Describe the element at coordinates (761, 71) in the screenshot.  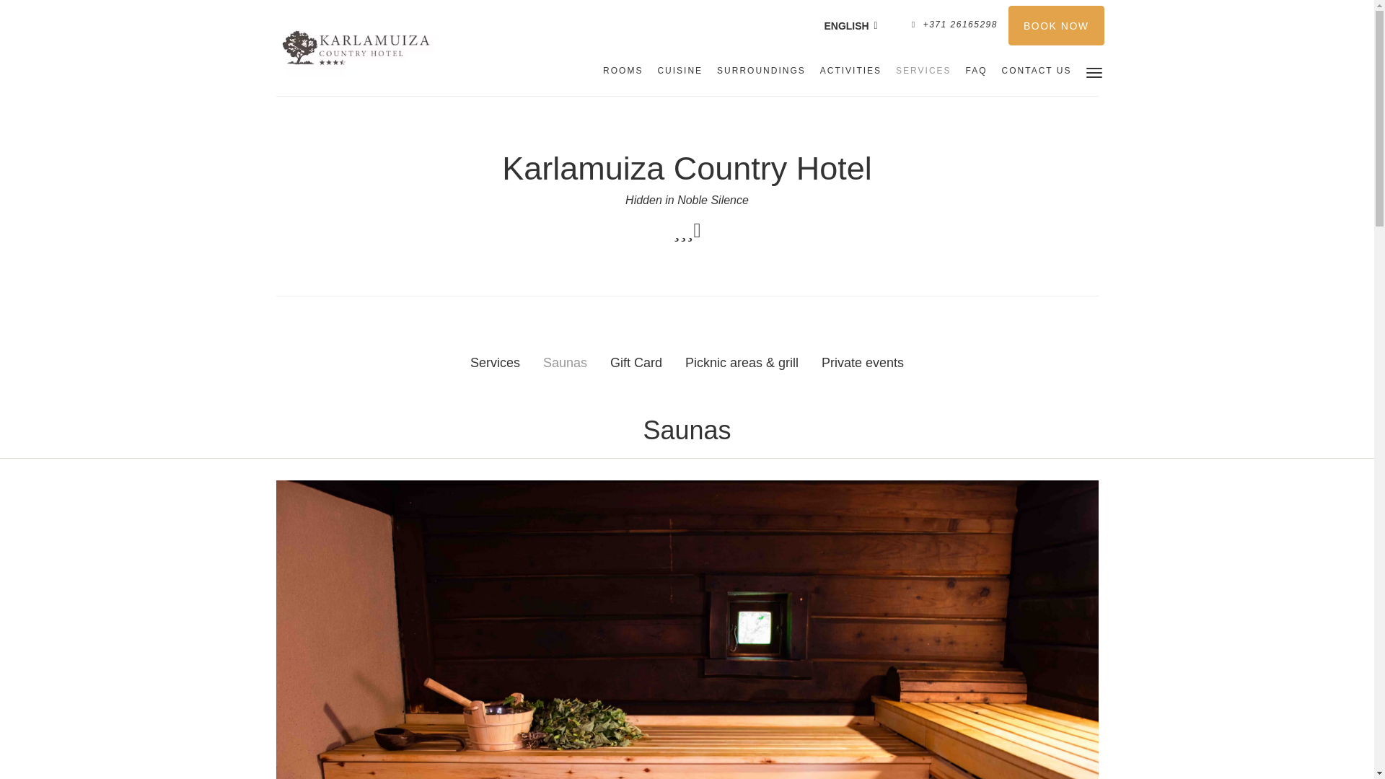
I see `SURROUNDINGS` at that location.